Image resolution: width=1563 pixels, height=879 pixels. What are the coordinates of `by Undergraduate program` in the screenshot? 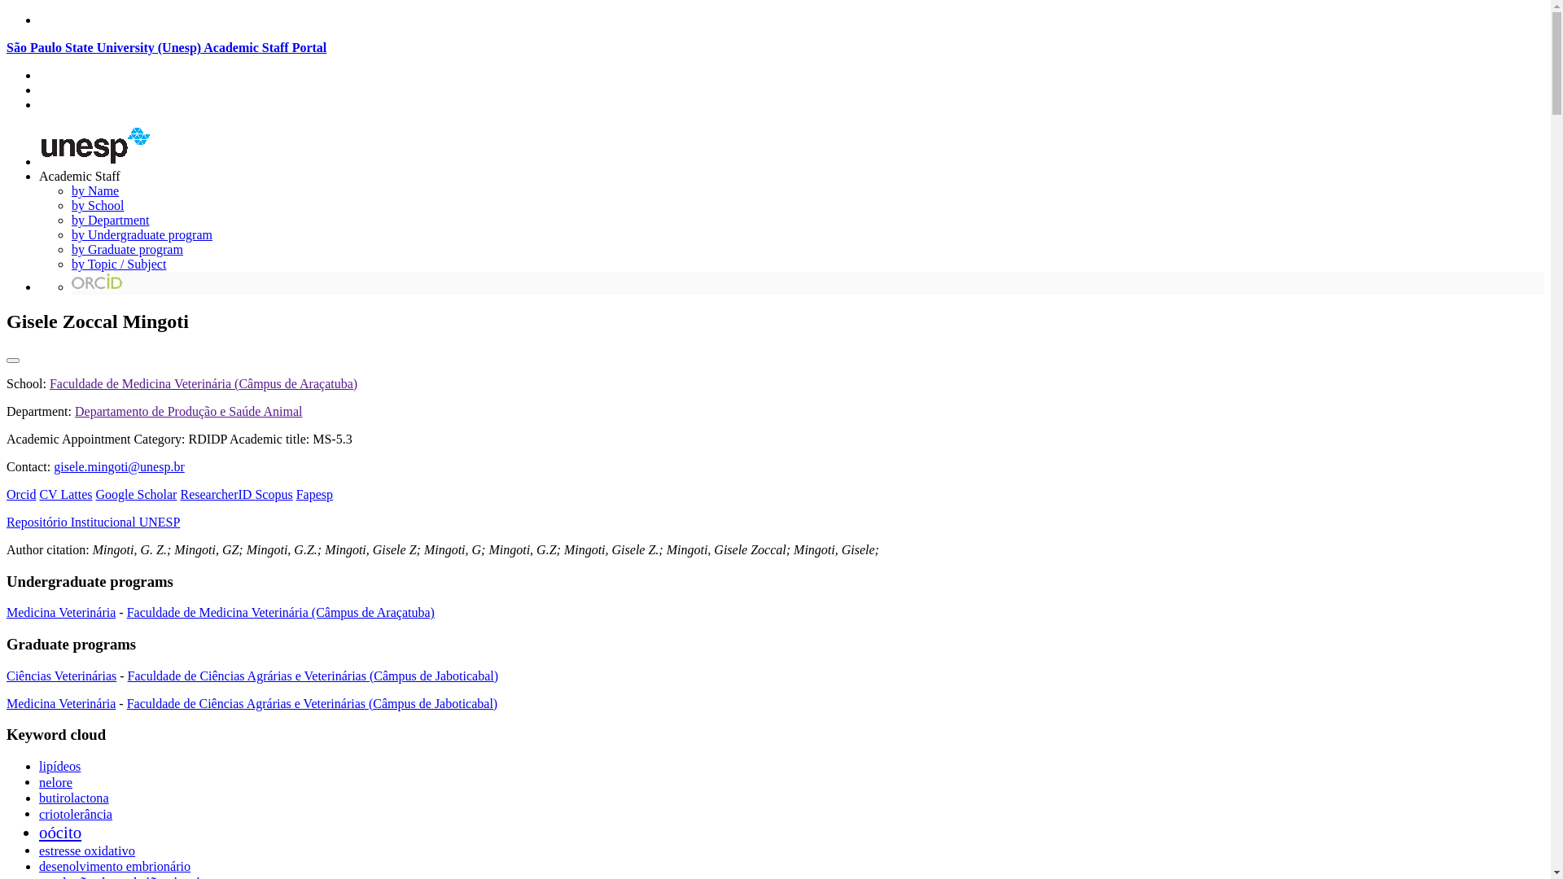 It's located at (142, 234).